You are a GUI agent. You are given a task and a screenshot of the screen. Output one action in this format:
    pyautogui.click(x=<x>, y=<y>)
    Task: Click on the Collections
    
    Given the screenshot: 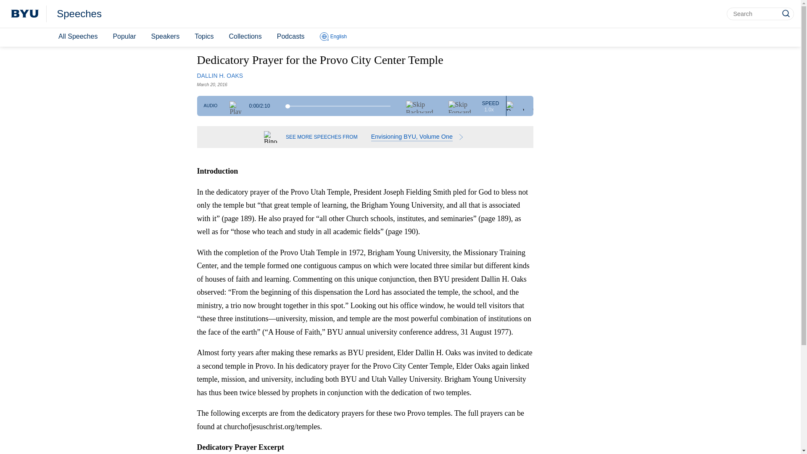 What is the action you would take?
    pyautogui.click(x=245, y=37)
    